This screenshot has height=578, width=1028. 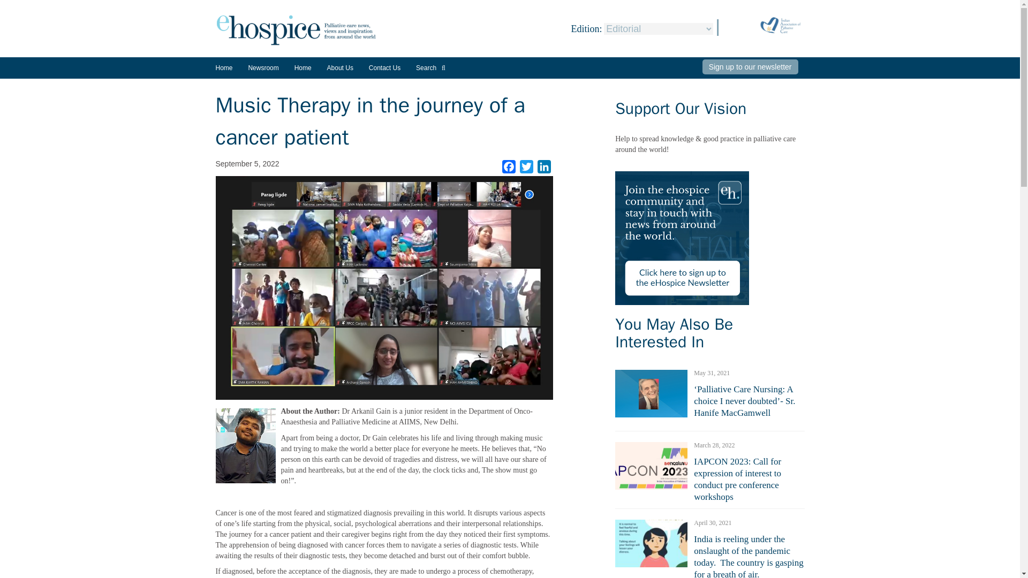 What do you see at coordinates (527, 168) in the screenshot?
I see `Twitter` at bounding box center [527, 168].